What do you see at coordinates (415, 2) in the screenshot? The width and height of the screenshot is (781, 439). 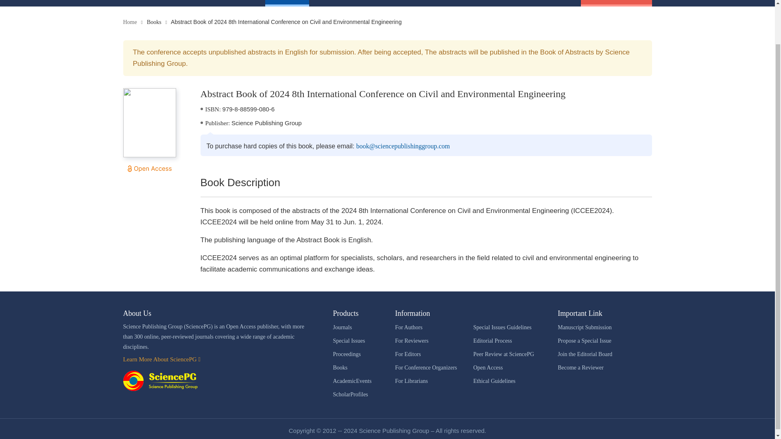 I see `Information` at bounding box center [415, 2].